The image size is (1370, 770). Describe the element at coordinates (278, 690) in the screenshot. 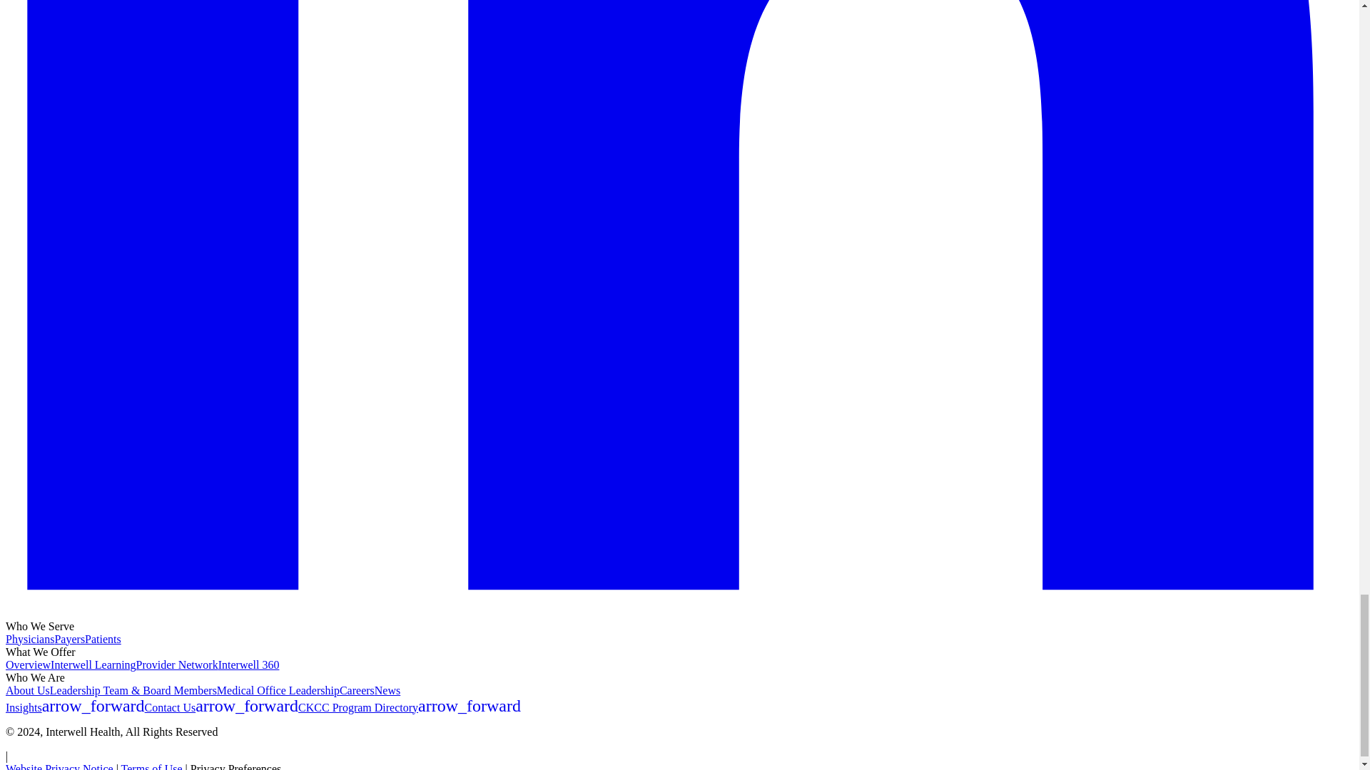

I see `Medical Office Leadership` at that location.